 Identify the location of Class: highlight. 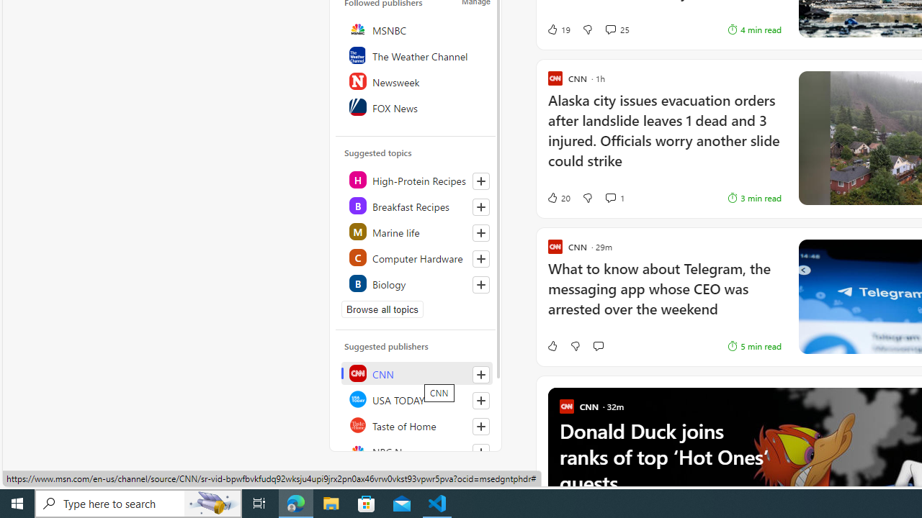
(416, 283).